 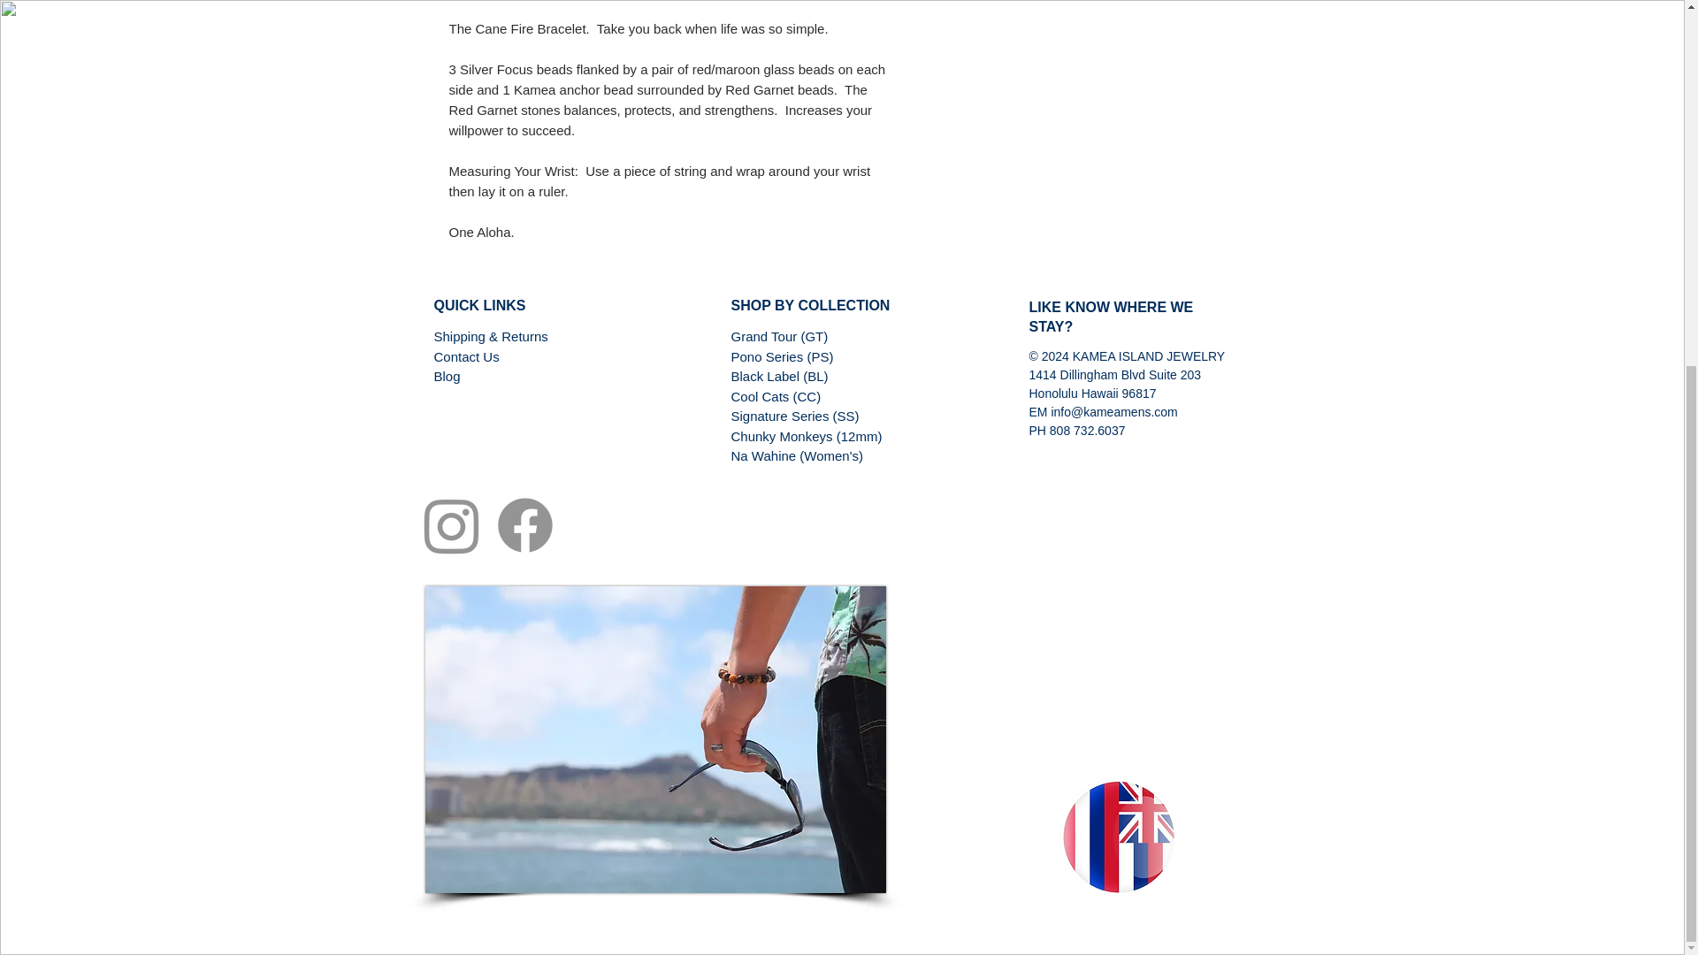 What do you see at coordinates (465, 356) in the screenshot?
I see `Contact Us` at bounding box center [465, 356].